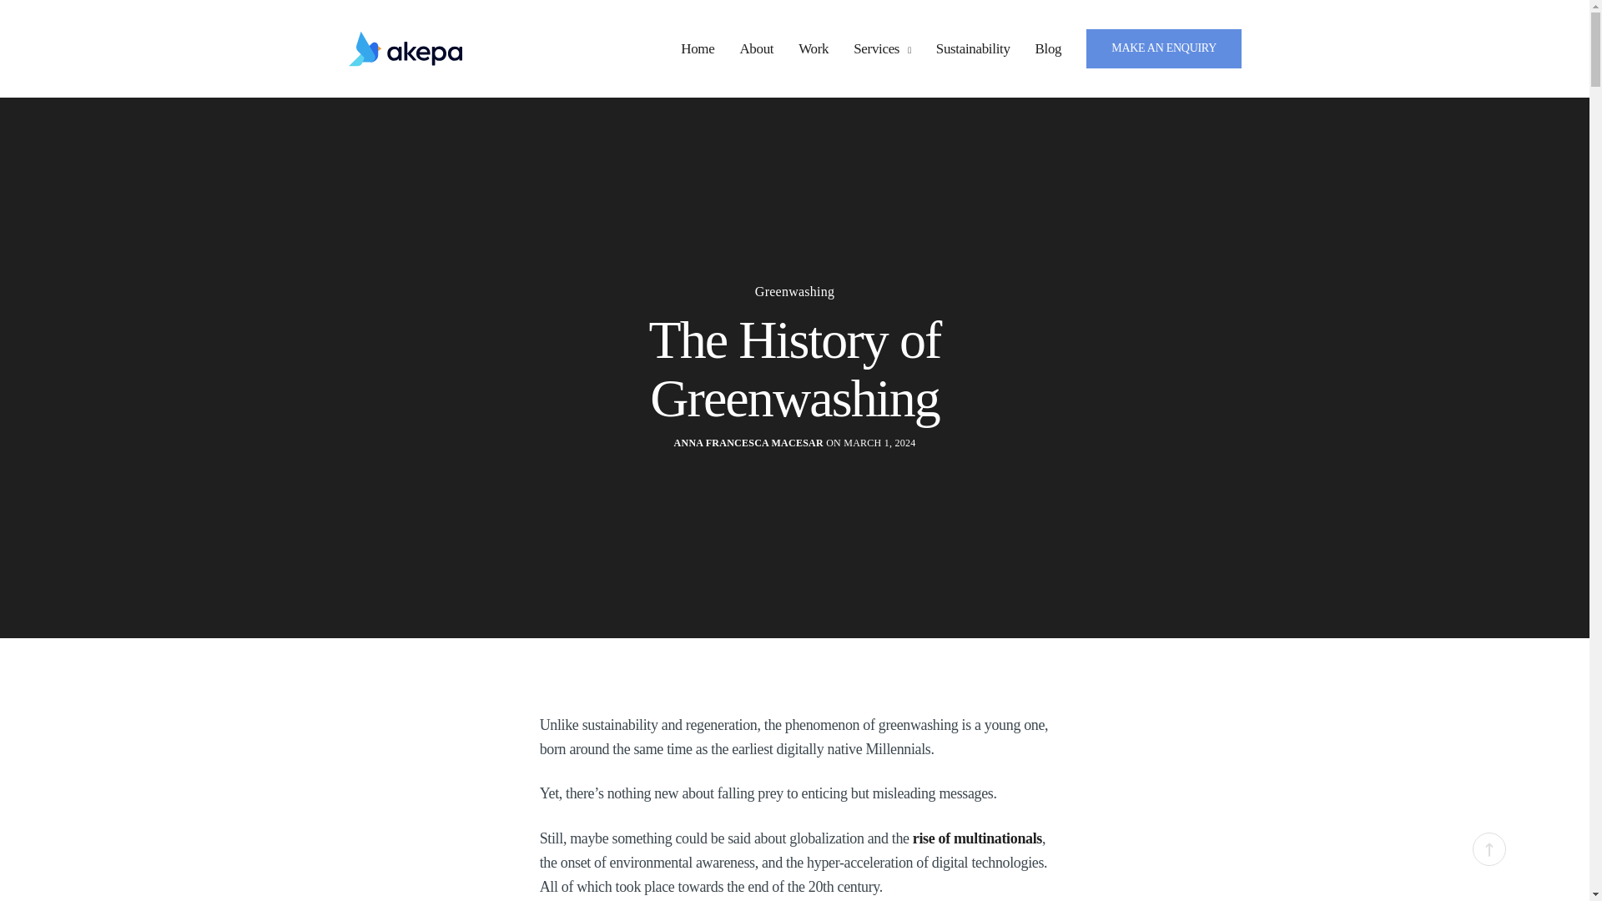 Image resolution: width=1602 pixels, height=901 pixels. Describe the element at coordinates (748, 443) in the screenshot. I see `ANNA FRANCESCA MACESAR` at that location.